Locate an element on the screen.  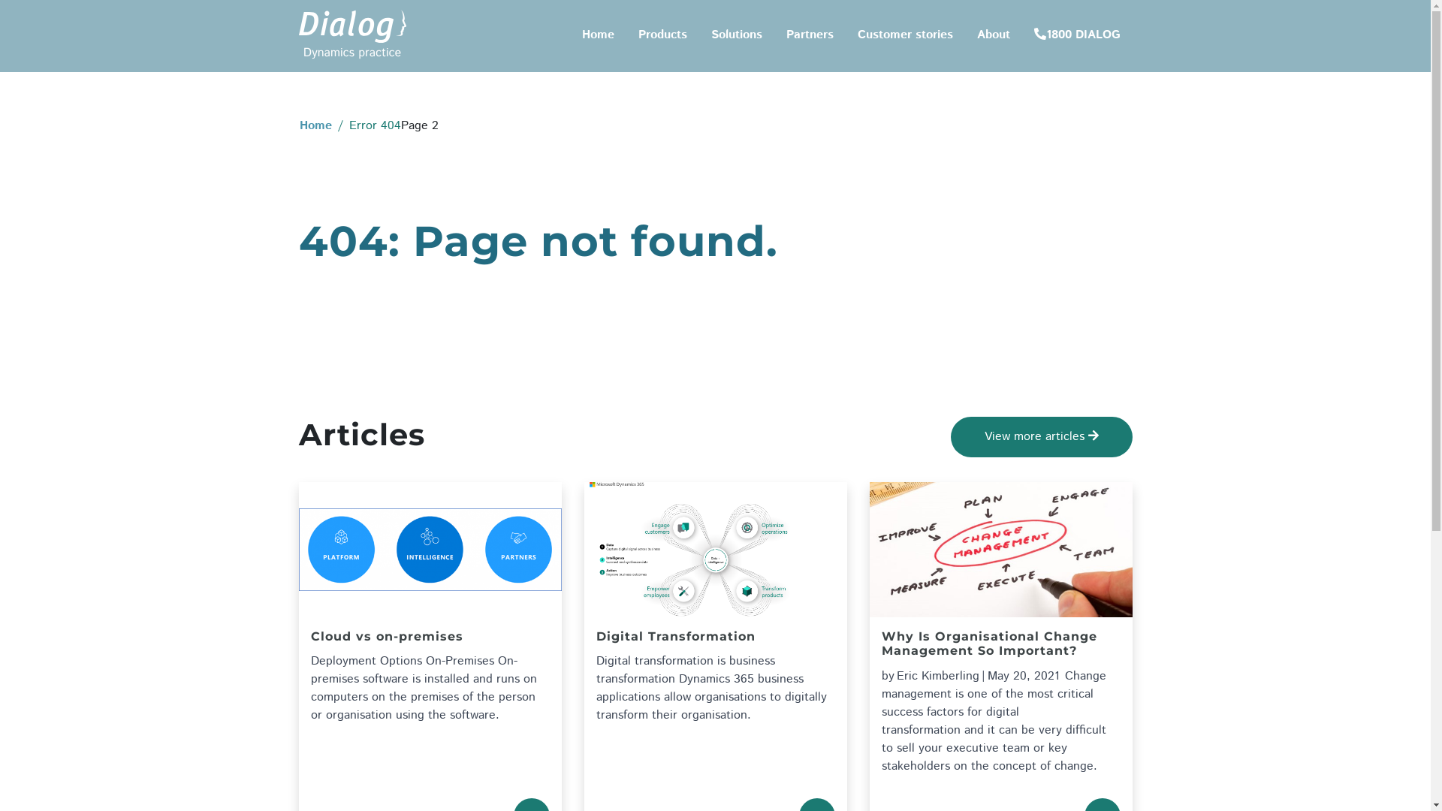
Products is located at coordinates (662, 36).